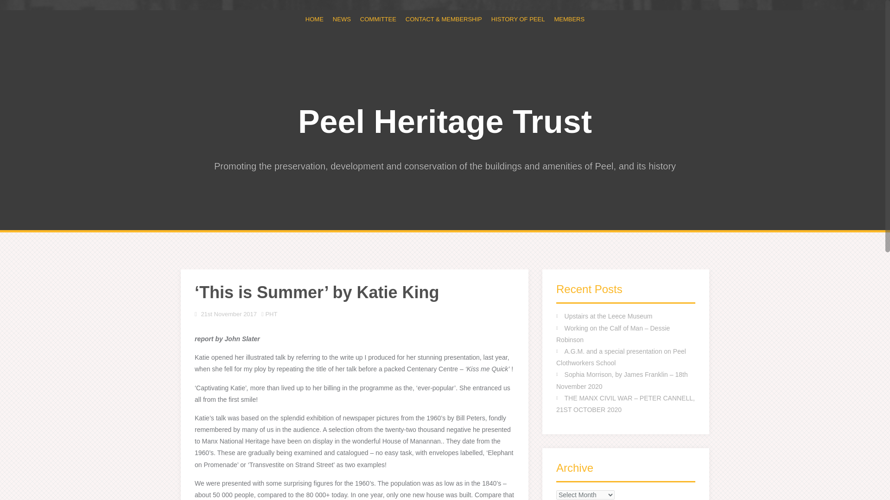  Describe the element at coordinates (569, 19) in the screenshot. I see `MEMBERS` at that location.